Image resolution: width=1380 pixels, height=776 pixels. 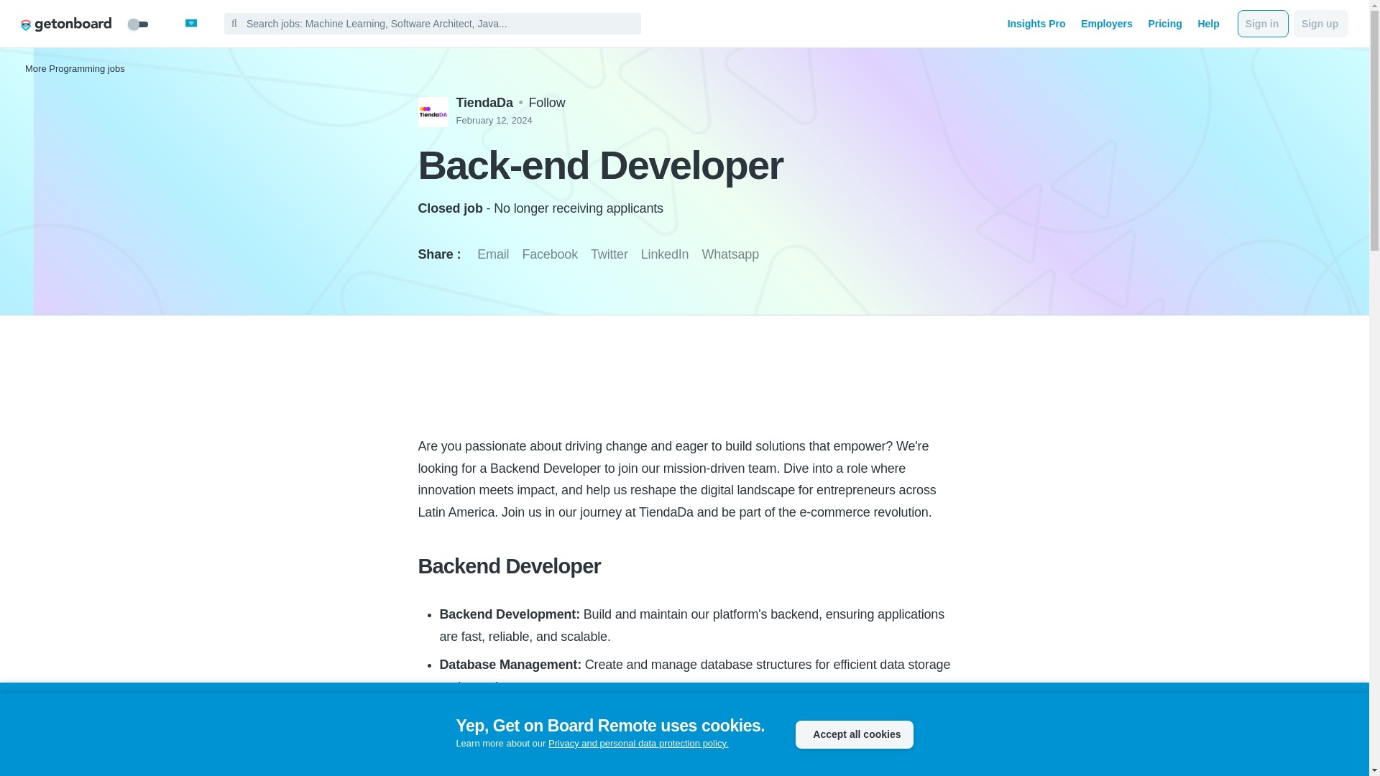 I want to click on Facebook, so click(x=549, y=254).